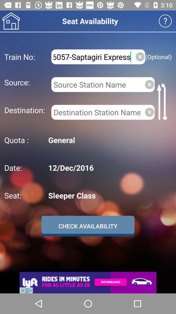 Image resolution: width=176 pixels, height=314 pixels. Describe the element at coordinates (96, 112) in the screenshot. I see `enter destination` at that location.